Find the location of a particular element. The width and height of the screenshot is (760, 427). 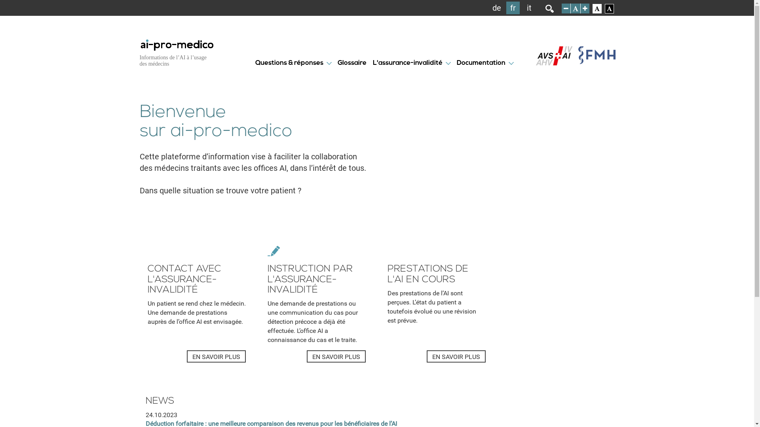

fr is located at coordinates (513, 8).